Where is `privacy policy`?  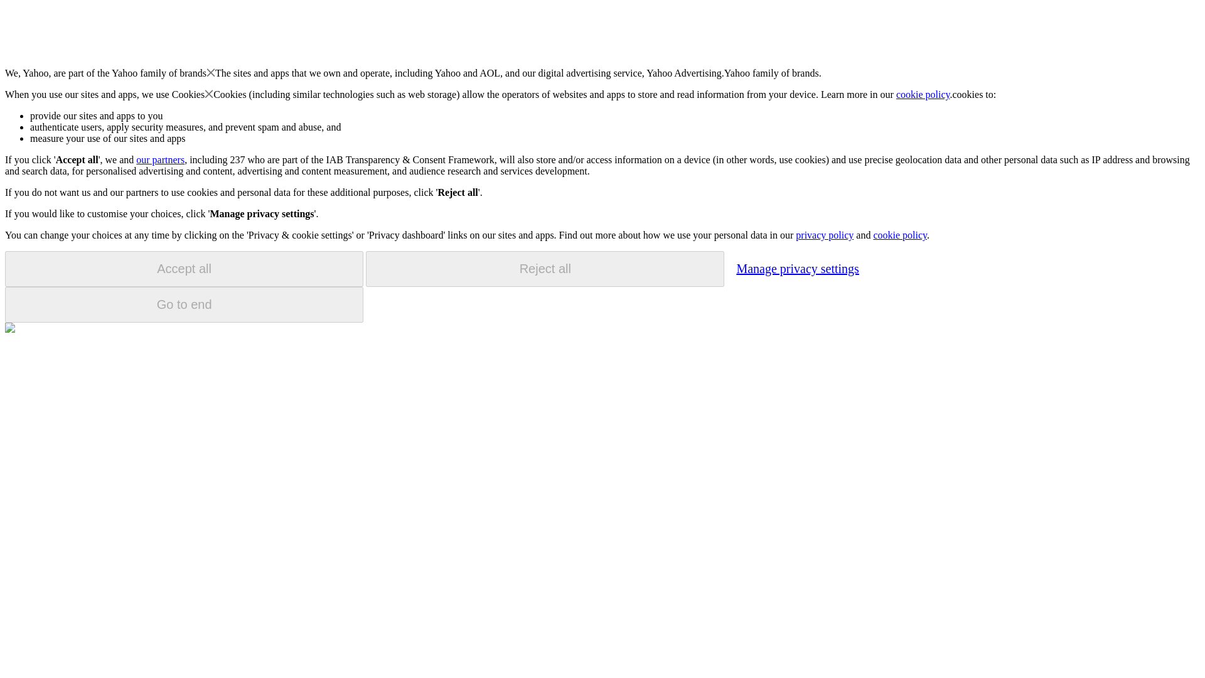
privacy policy is located at coordinates (824, 235).